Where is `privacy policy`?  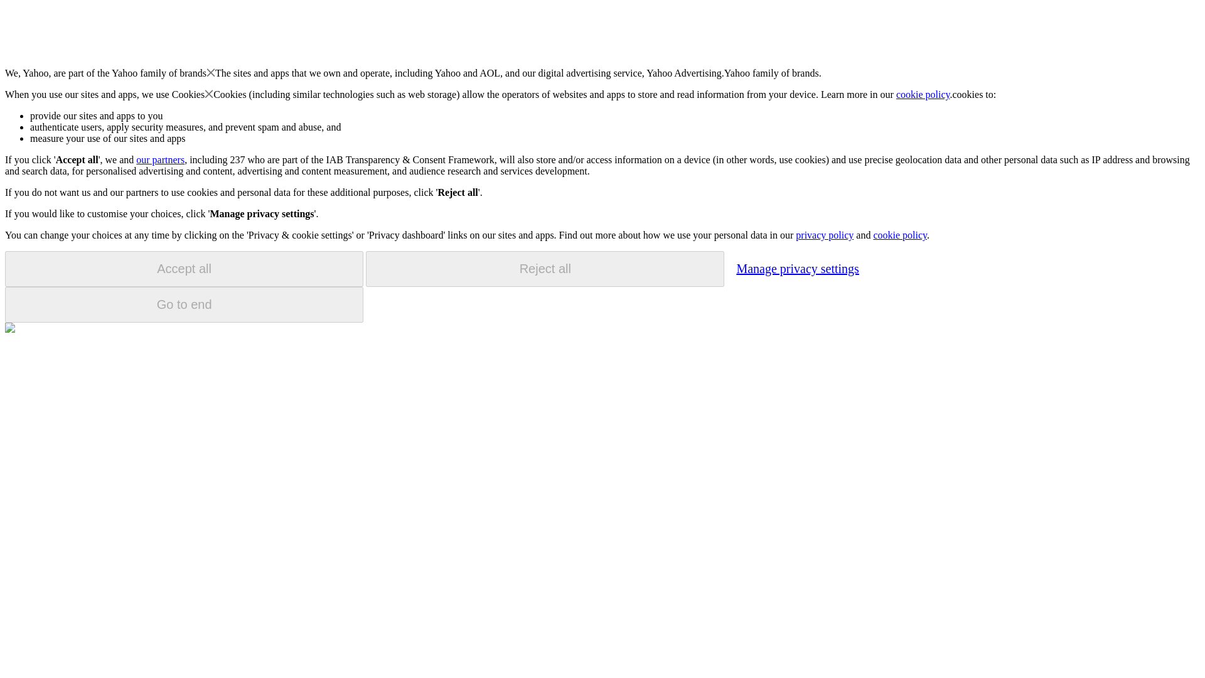
privacy policy is located at coordinates (824, 235).